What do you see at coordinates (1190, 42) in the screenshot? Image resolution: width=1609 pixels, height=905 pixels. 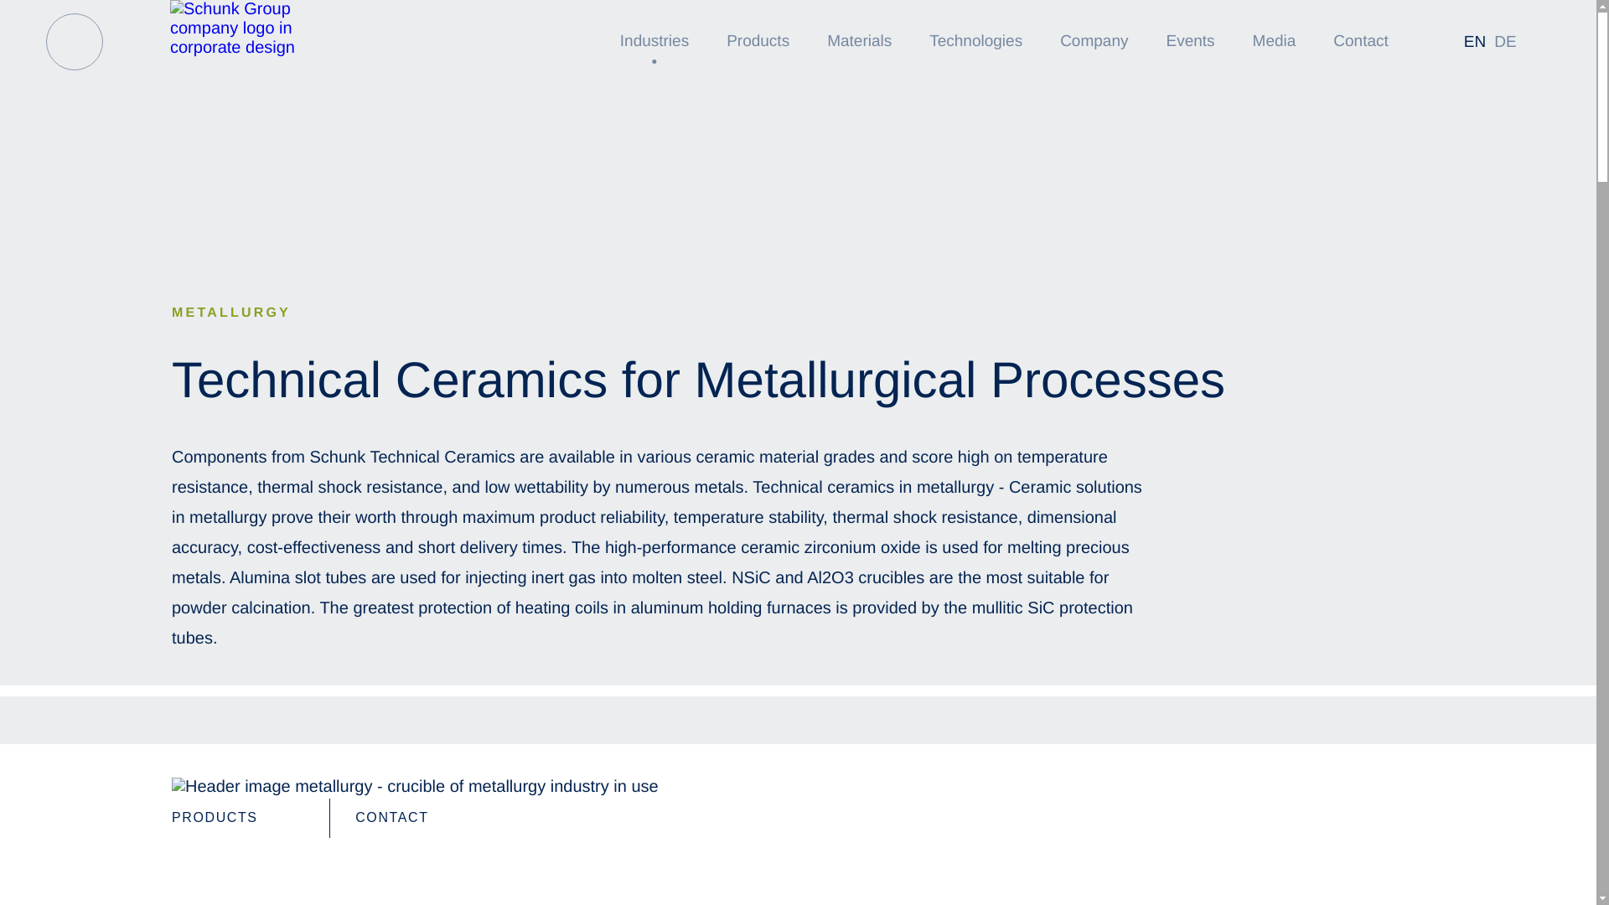 I see `Events` at bounding box center [1190, 42].